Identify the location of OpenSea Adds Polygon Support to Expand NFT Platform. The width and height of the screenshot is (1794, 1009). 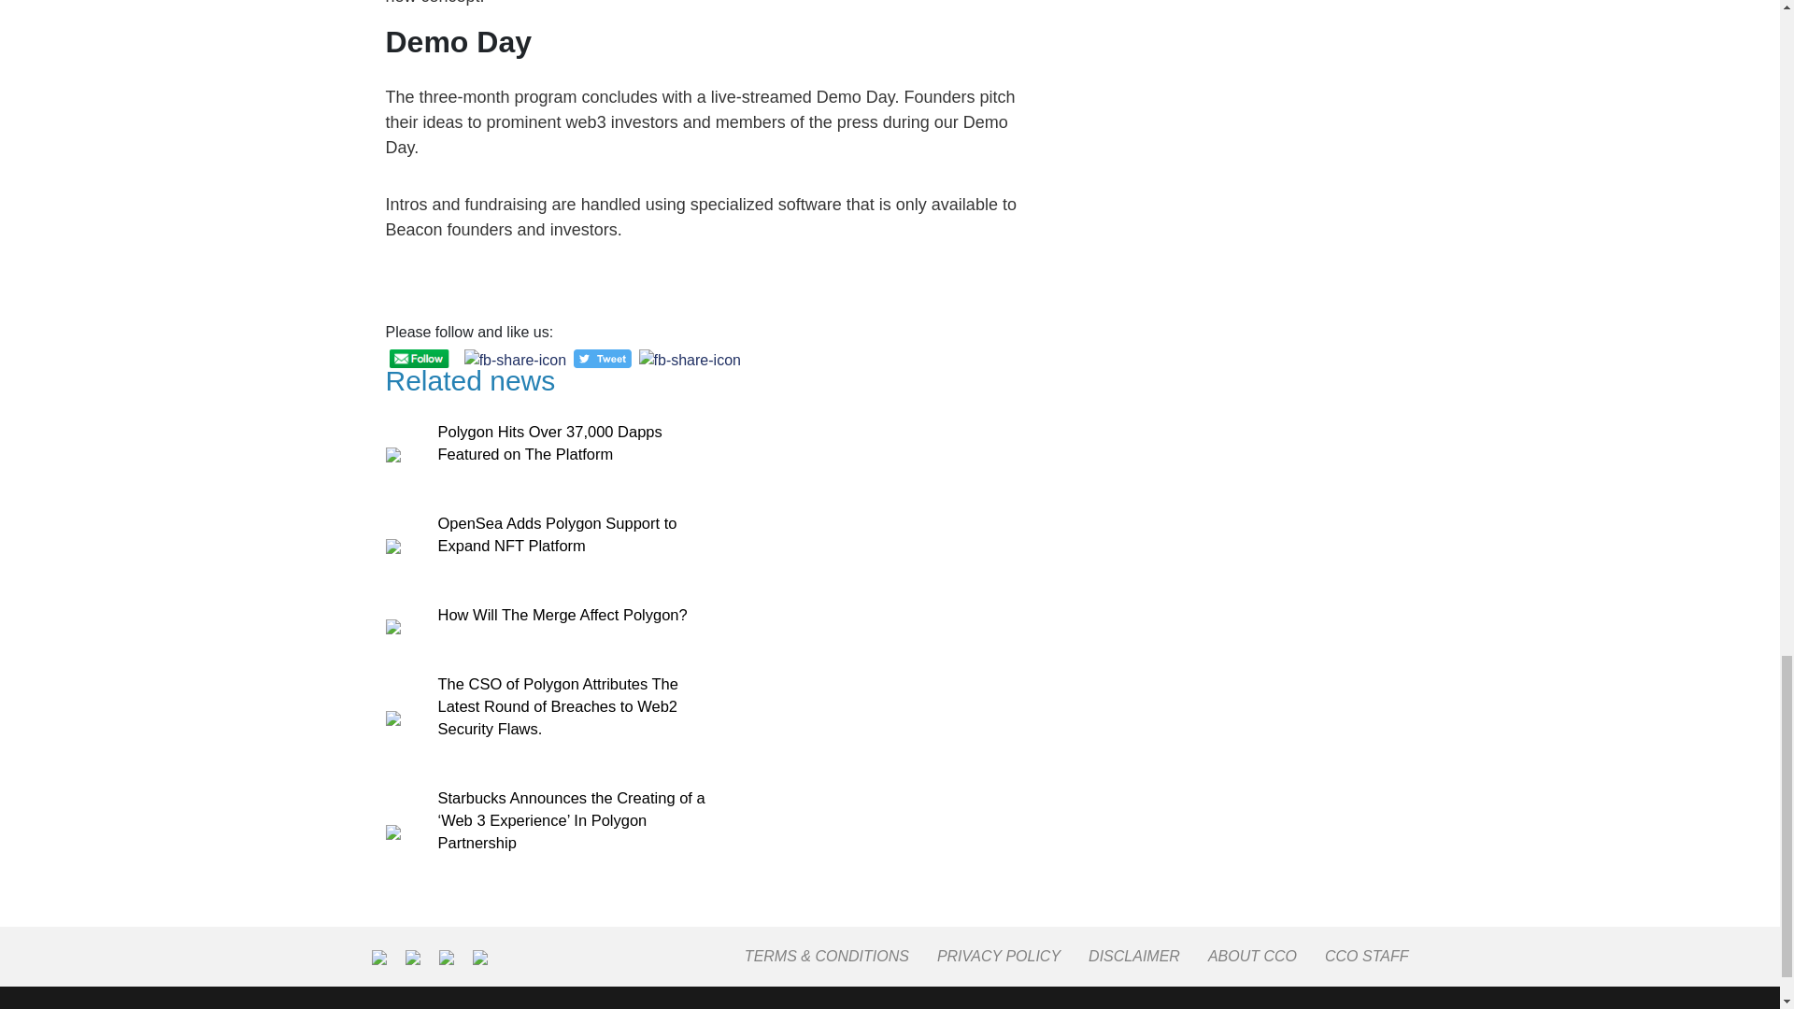
(557, 533).